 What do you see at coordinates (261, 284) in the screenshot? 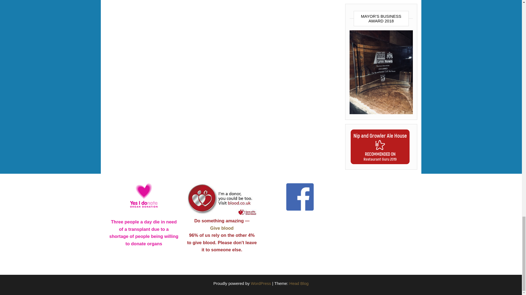
I see `WordPress` at bounding box center [261, 284].